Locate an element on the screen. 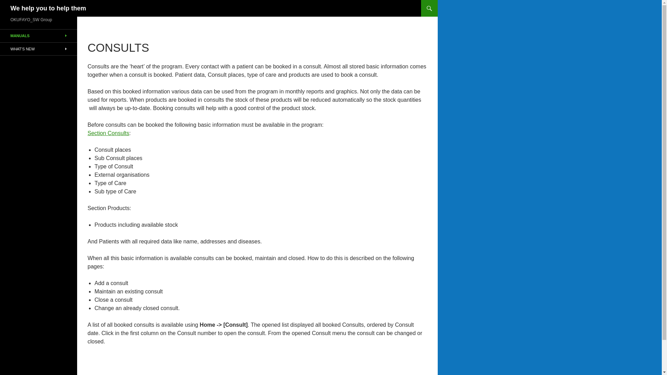 Image resolution: width=667 pixels, height=375 pixels. Section Consults is located at coordinates (108, 133).